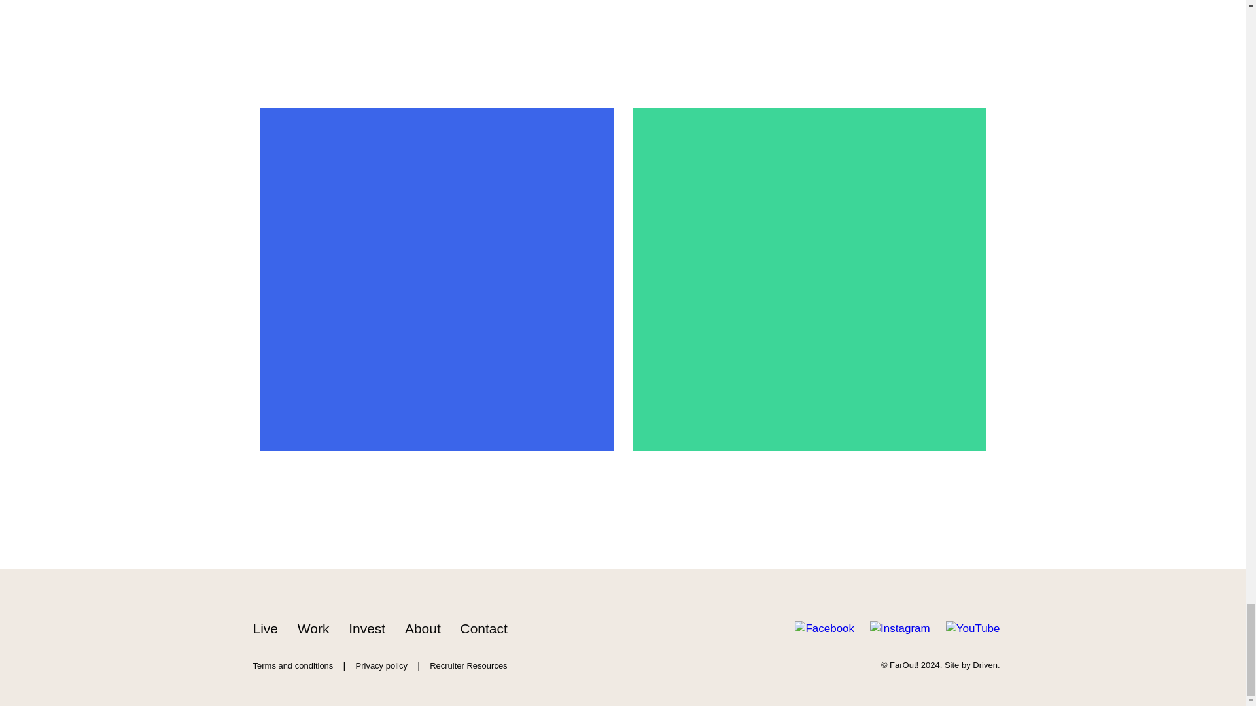  Describe the element at coordinates (485, 629) in the screenshot. I see `Contact` at that location.